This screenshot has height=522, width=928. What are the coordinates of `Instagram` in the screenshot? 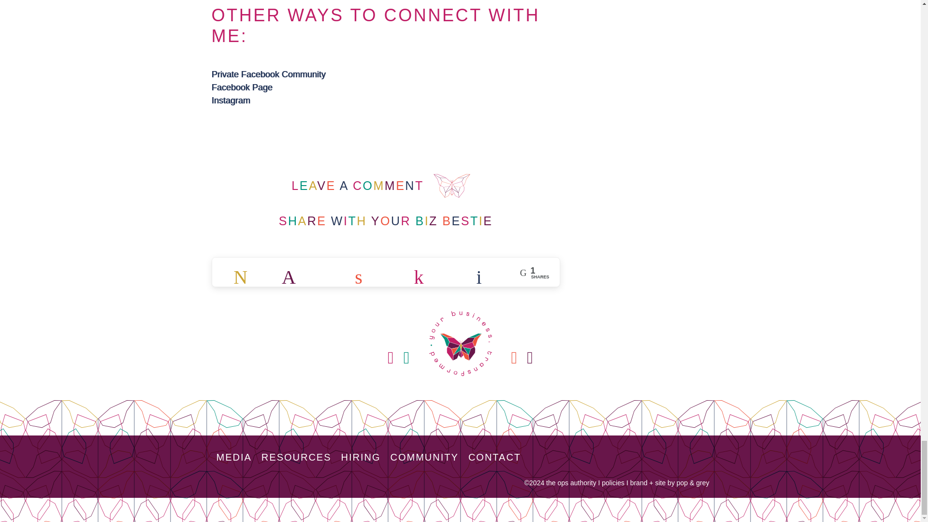 It's located at (231, 101).